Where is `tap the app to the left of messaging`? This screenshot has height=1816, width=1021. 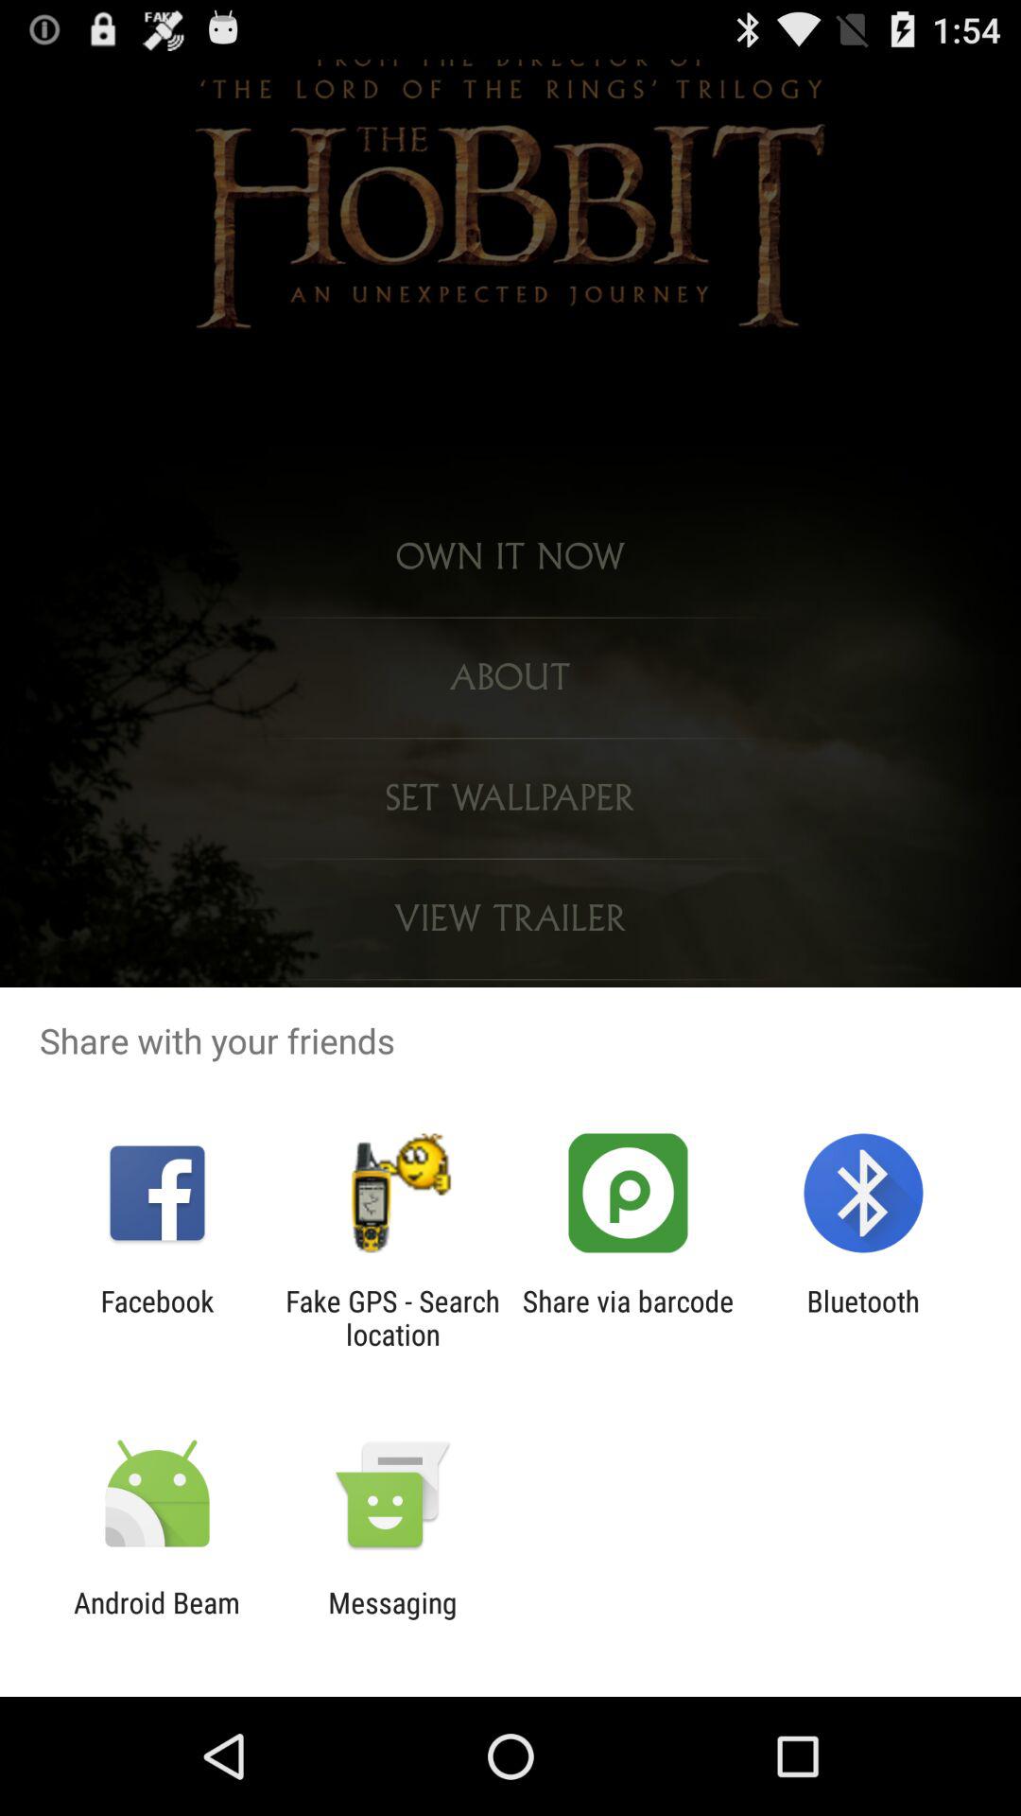
tap the app to the left of messaging is located at coordinates (157, 1619).